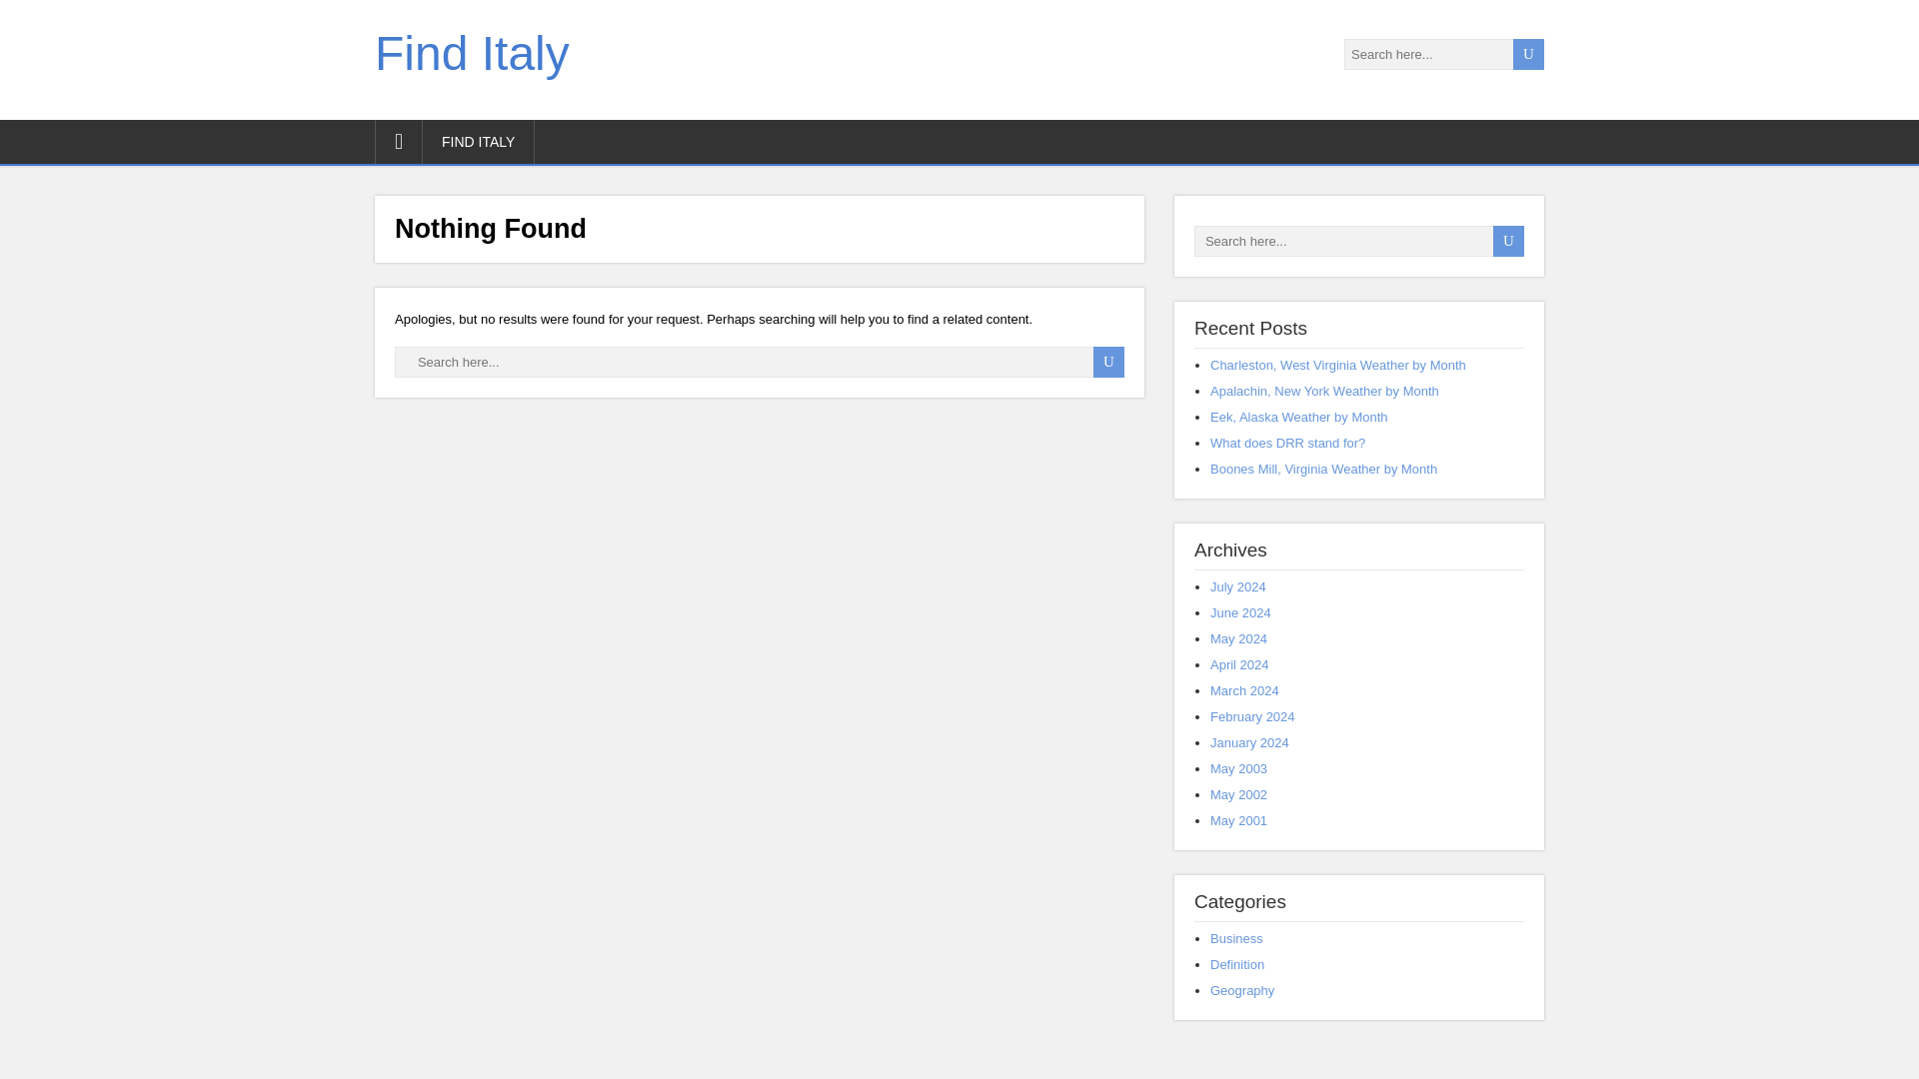 The image size is (1919, 1079). What do you see at coordinates (472, 53) in the screenshot?
I see `Find Italy` at bounding box center [472, 53].